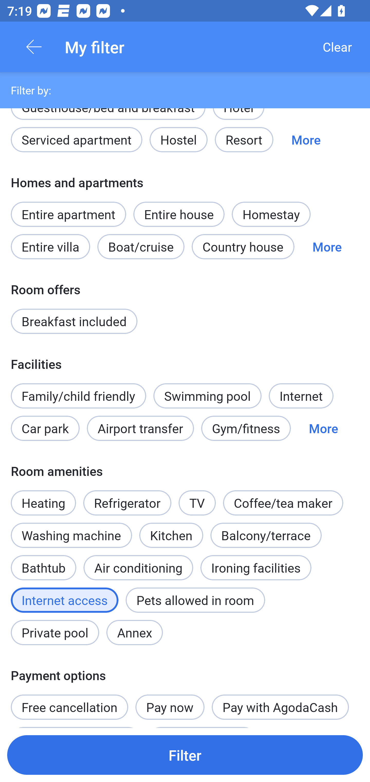 This screenshot has width=370, height=782. I want to click on Filter, so click(185, 755).